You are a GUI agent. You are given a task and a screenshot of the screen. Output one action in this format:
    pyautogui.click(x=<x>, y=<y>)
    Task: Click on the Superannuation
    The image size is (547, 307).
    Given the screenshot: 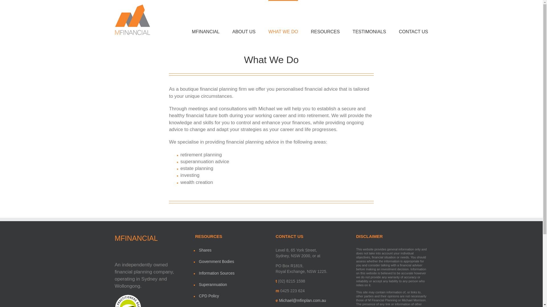 What is the action you would take?
    pyautogui.click(x=233, y=284)
    